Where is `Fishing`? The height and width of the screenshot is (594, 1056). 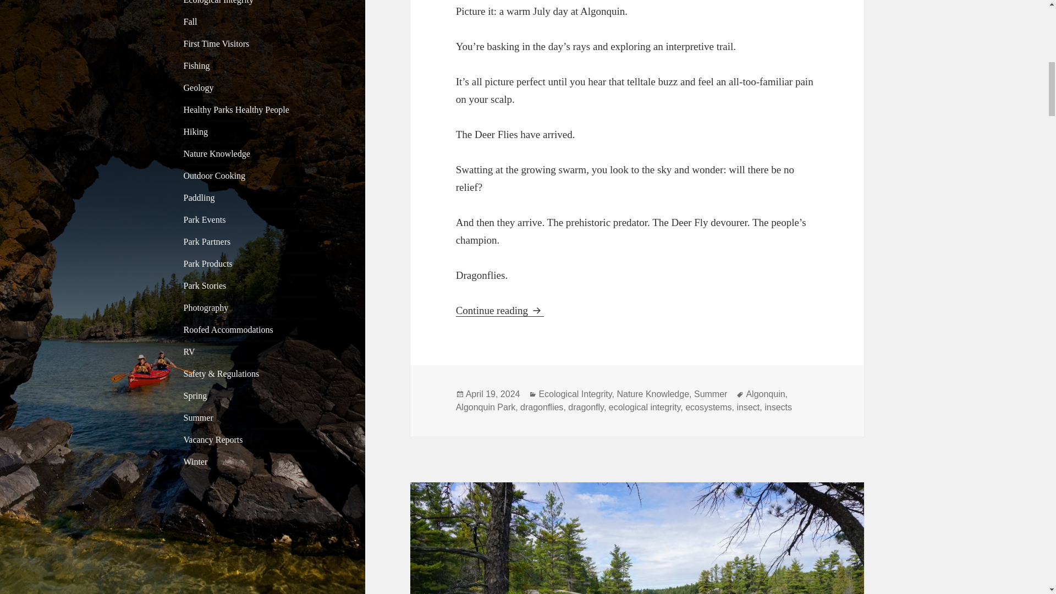 Fishing is located at coordinates (197, 66).